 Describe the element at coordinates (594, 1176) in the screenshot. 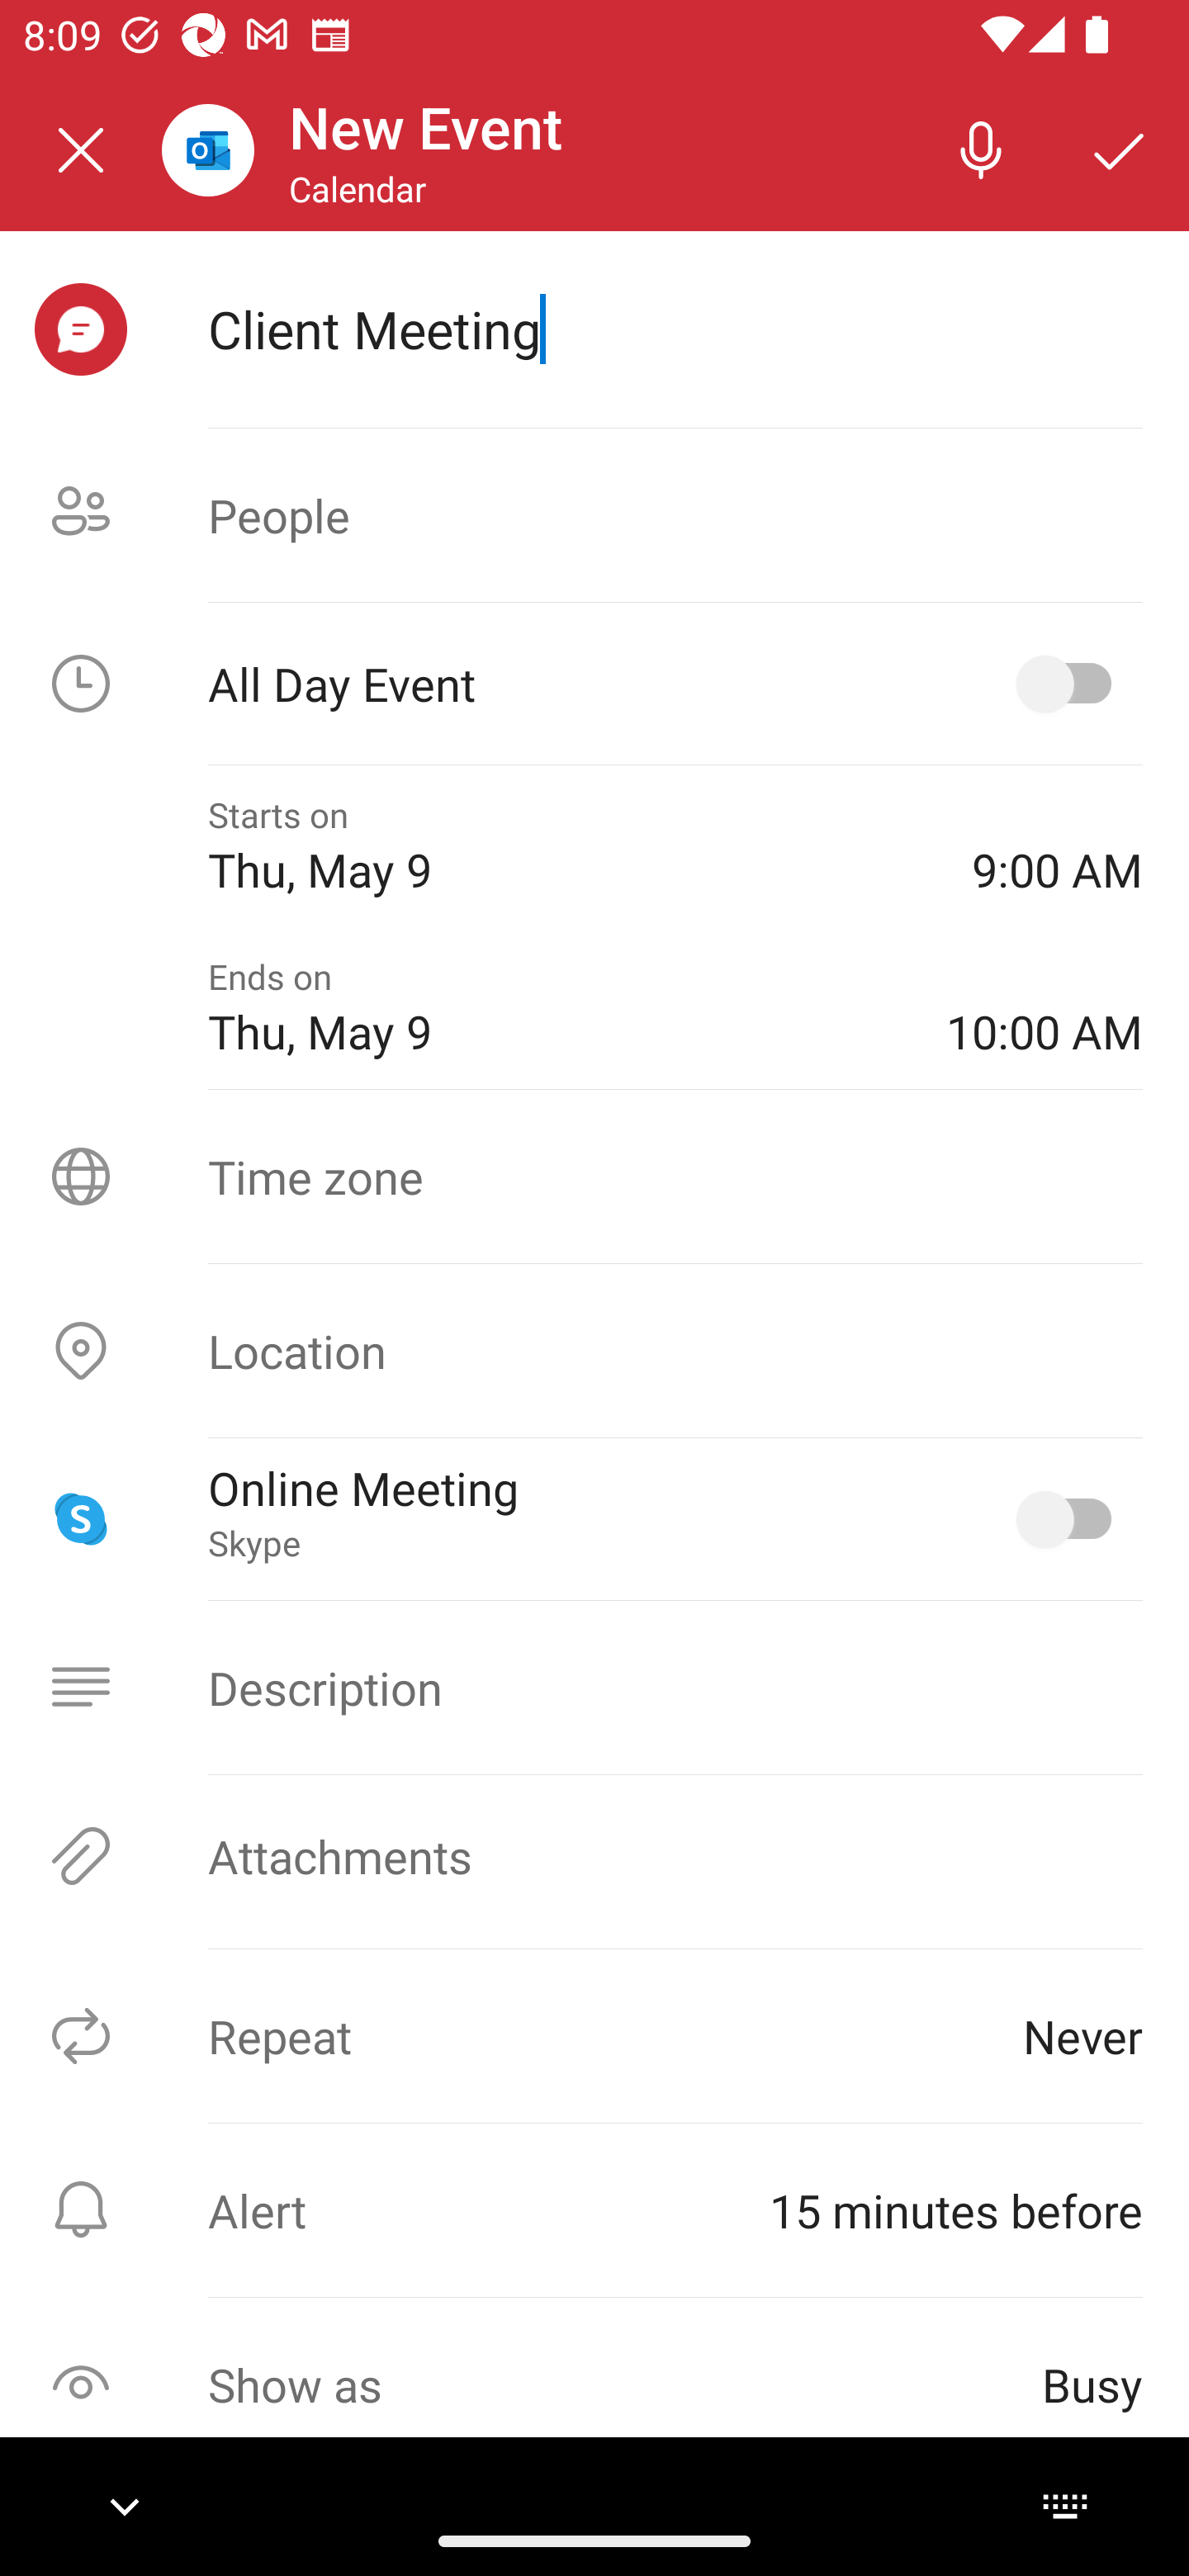

I see `Time zone` at that location.